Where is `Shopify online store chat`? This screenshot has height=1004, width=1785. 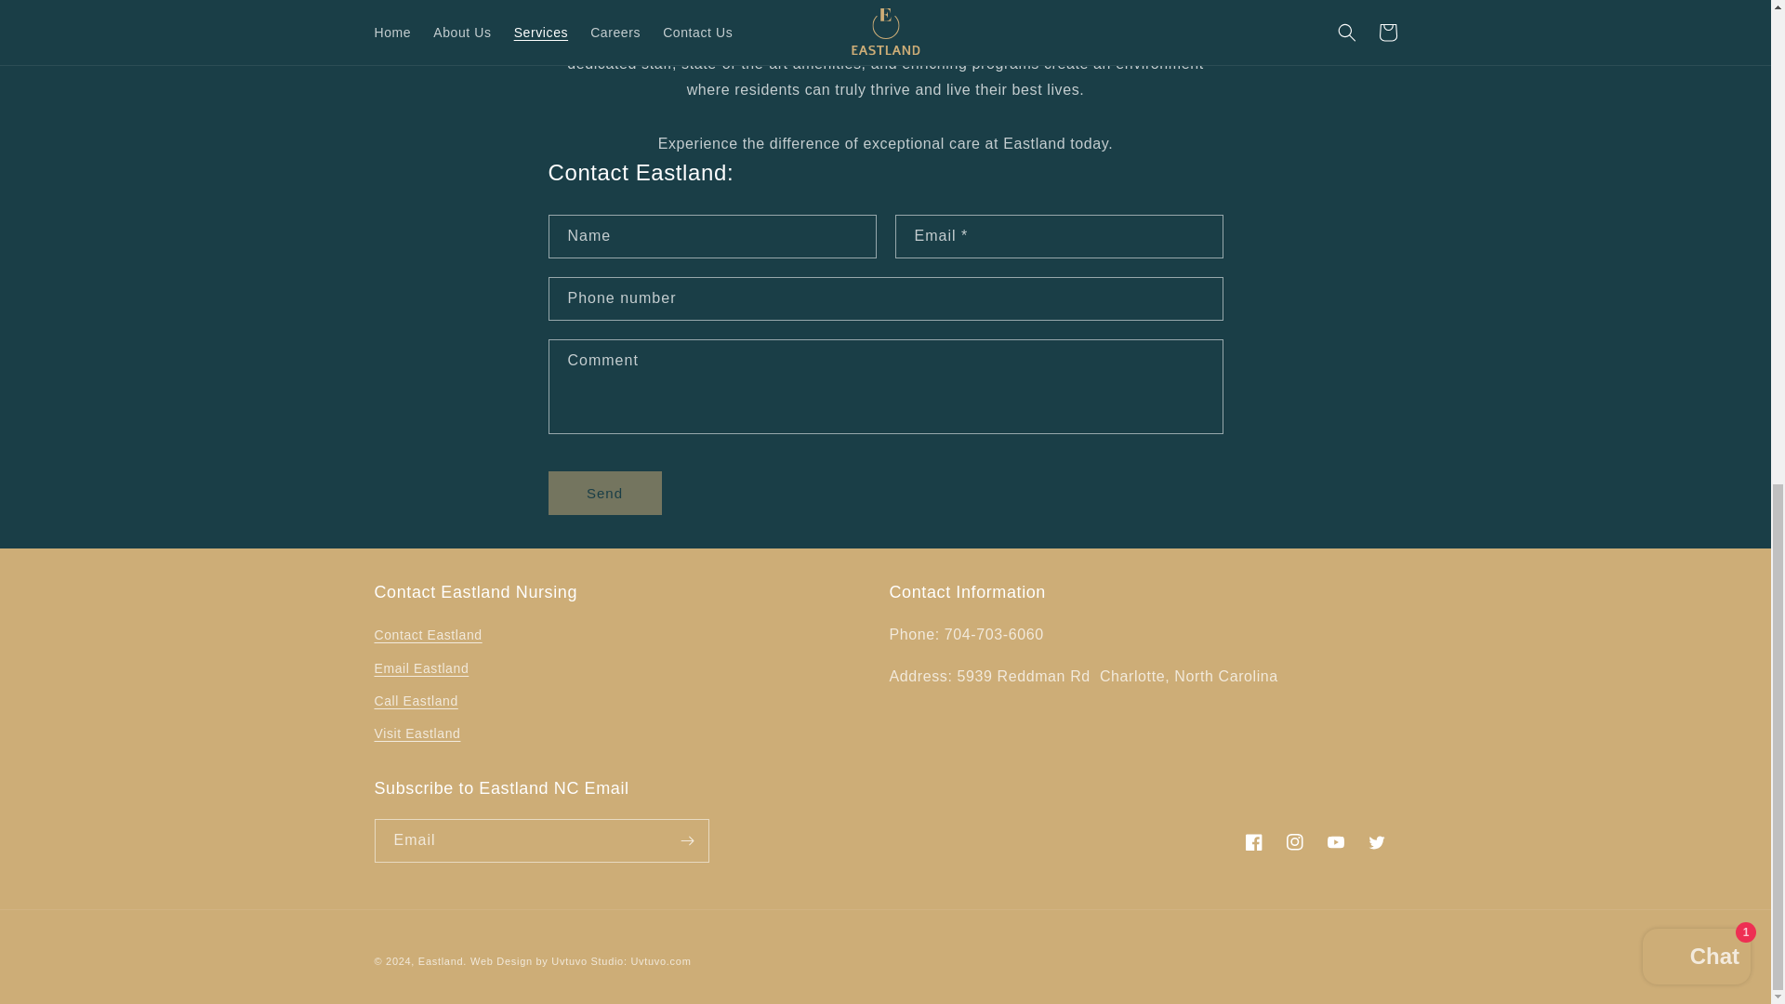
Shopify online store chat is located at coordinates (1696, 27).